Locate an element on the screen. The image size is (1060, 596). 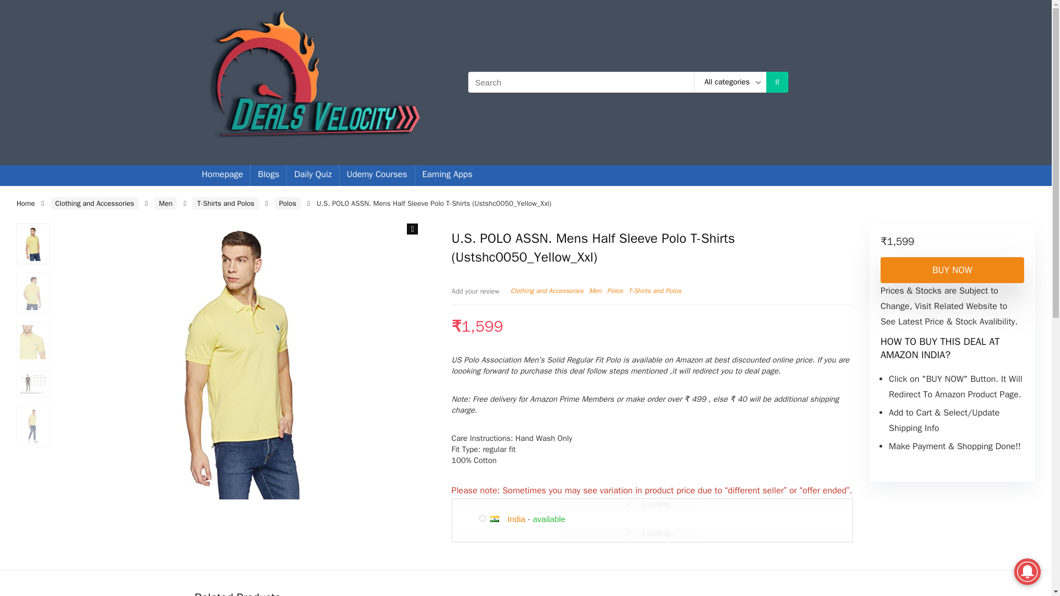
Blogs is located at coordinates (268, 174).